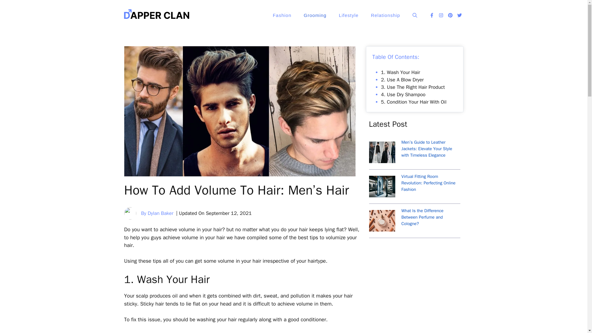 This screenshot has height=333, width=592. Describe the element at coordinates (282, 15) in the screenshot. I see `Fashion` at that location.